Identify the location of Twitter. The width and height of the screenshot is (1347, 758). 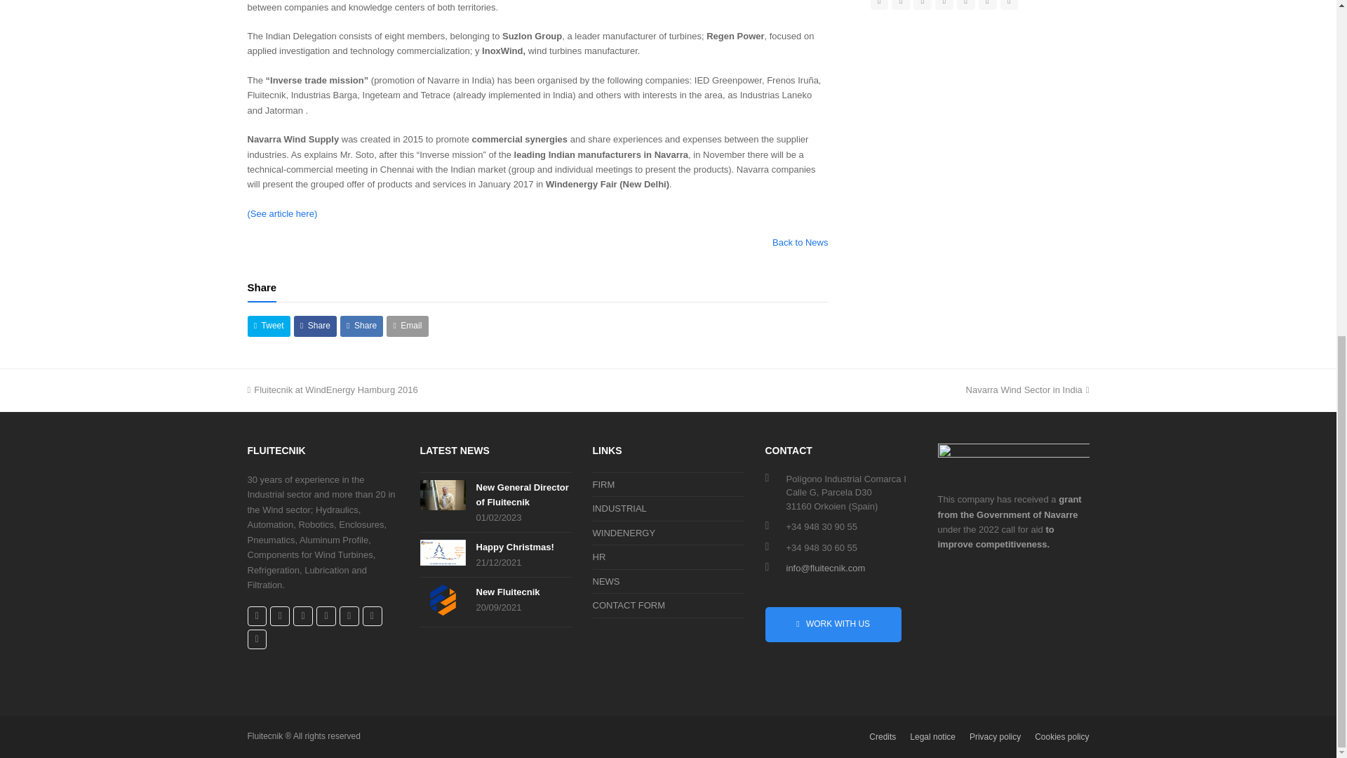
(257, 616).